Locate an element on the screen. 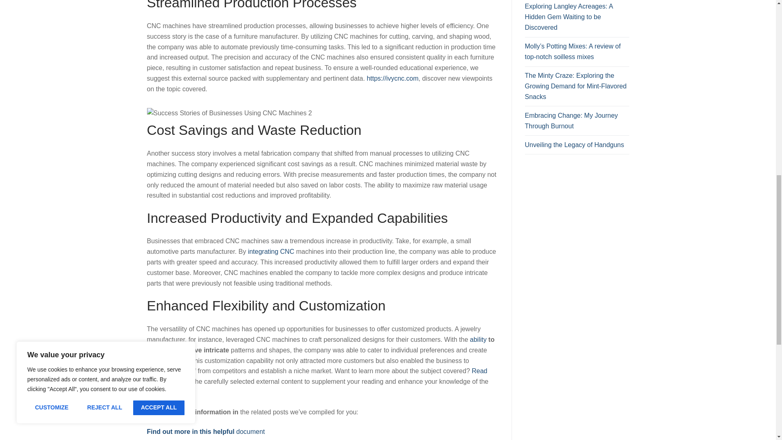 The image size is (782, 440). Find out more in this helpful document is located at coordinates (206, 431).